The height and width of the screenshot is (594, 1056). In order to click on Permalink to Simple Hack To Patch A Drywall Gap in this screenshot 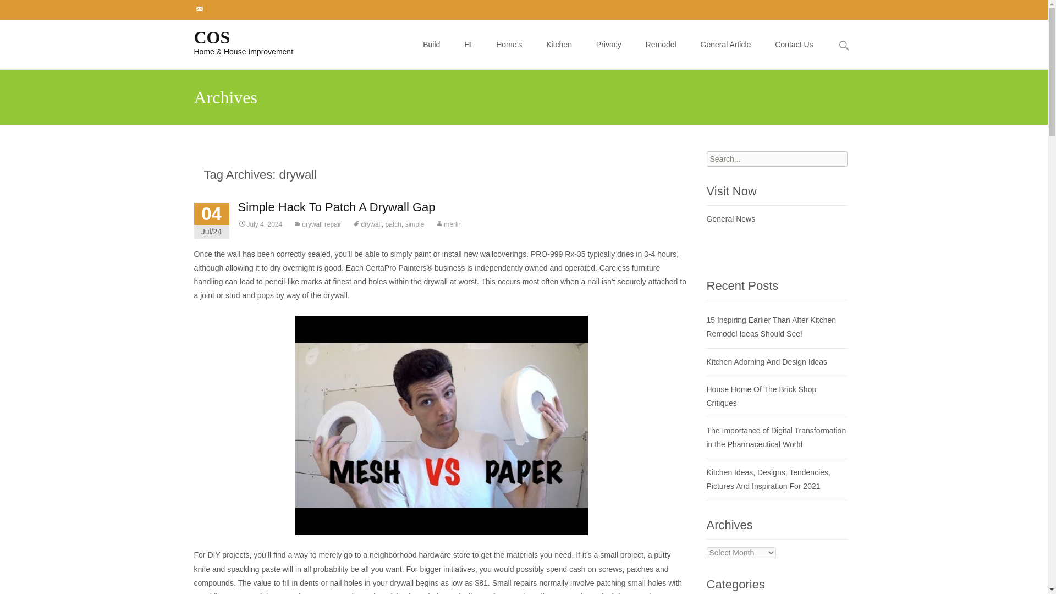, I will do `click(260, 224)`.